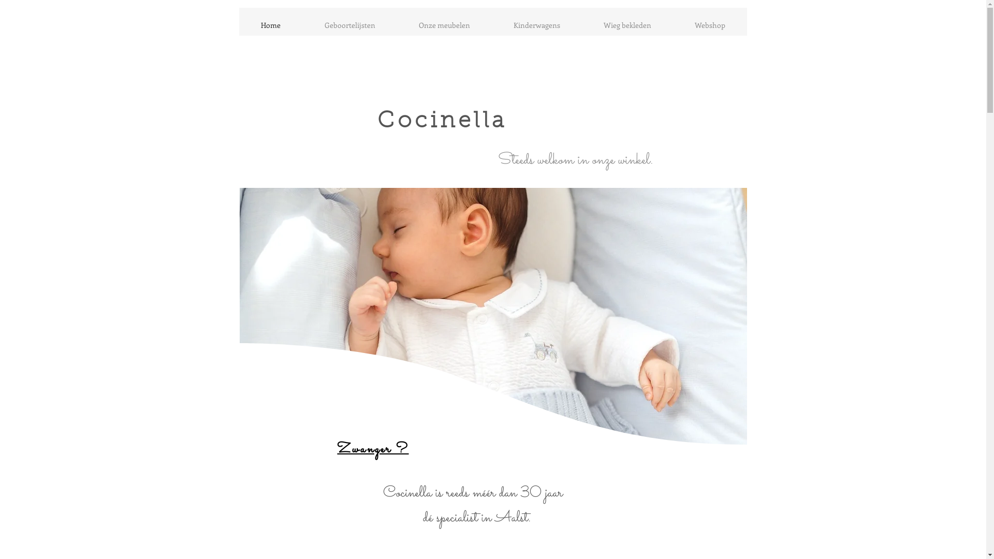  Describe the element at coordinates (271, 25) in the screenshot. I see `Home` at that location.